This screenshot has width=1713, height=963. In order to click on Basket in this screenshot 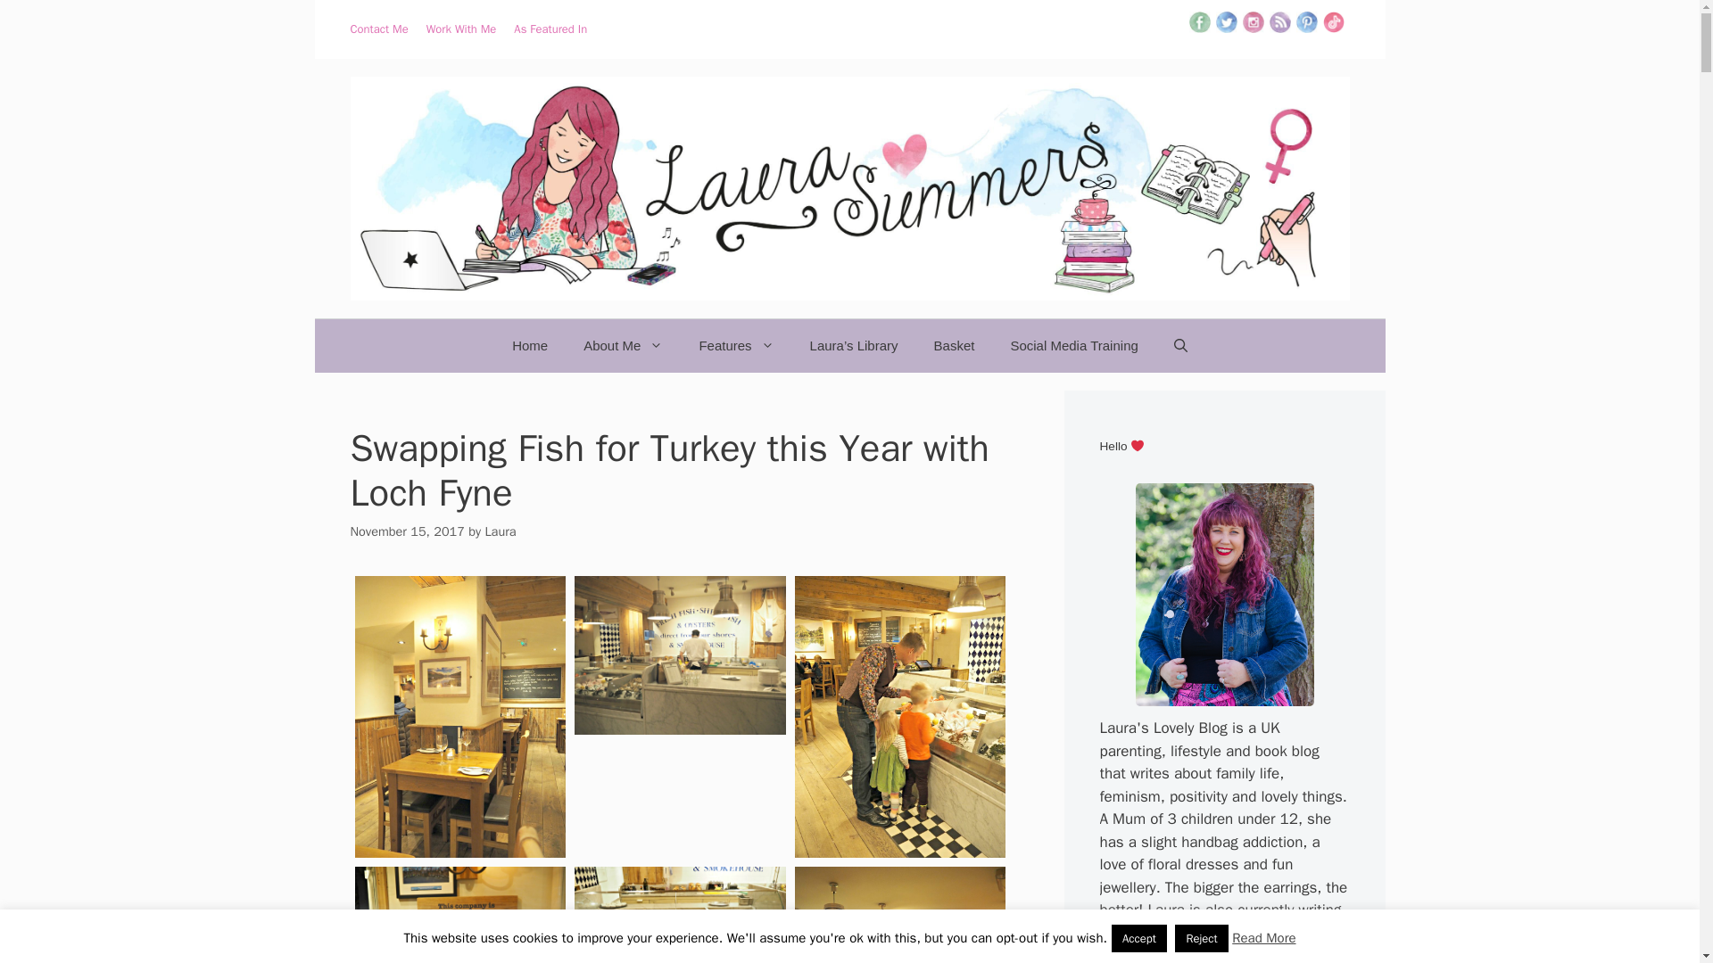, I will do `click(955, 345)`.